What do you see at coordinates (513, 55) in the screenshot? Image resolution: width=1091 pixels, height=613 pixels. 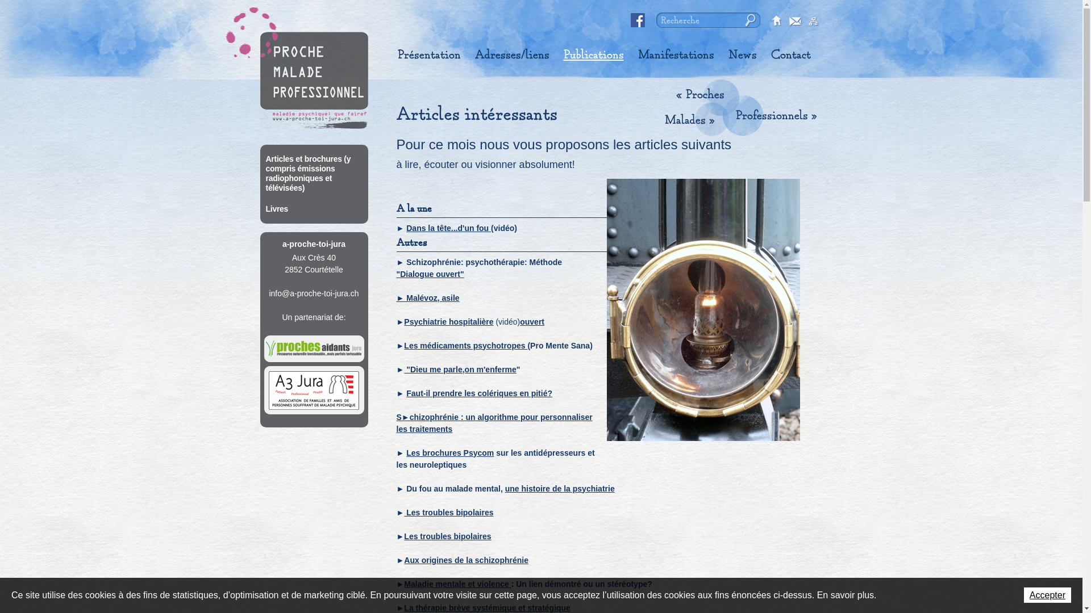 I see `Adresses/liens` at bounding box center [513, 55].